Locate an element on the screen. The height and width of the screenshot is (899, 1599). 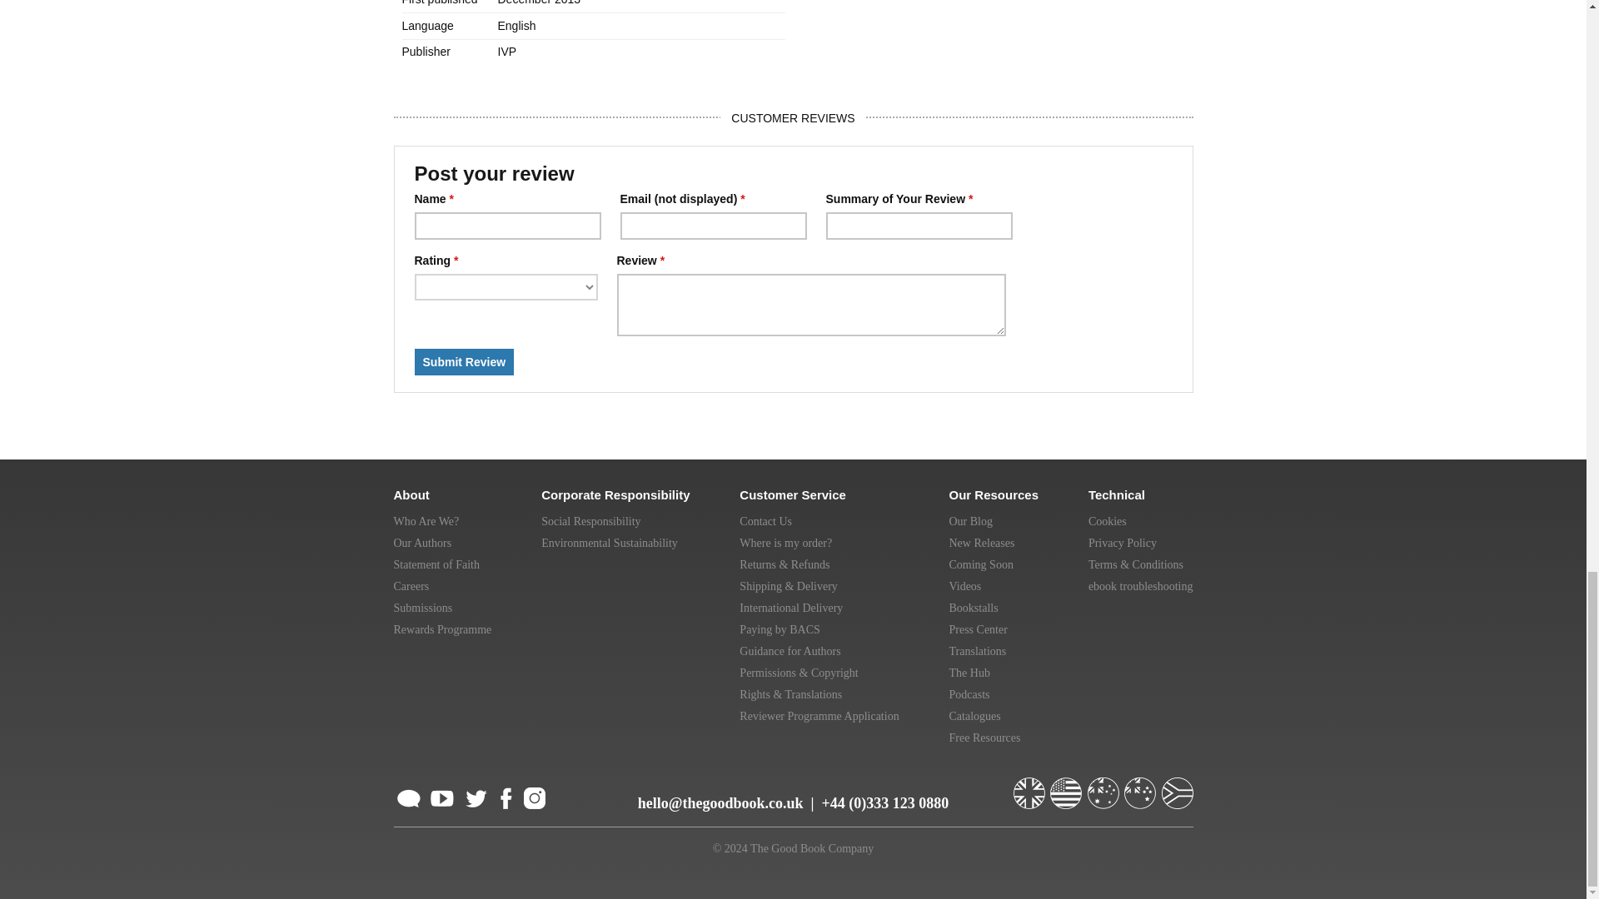
Go to Australia Website is located at coordinates (1104, 786).